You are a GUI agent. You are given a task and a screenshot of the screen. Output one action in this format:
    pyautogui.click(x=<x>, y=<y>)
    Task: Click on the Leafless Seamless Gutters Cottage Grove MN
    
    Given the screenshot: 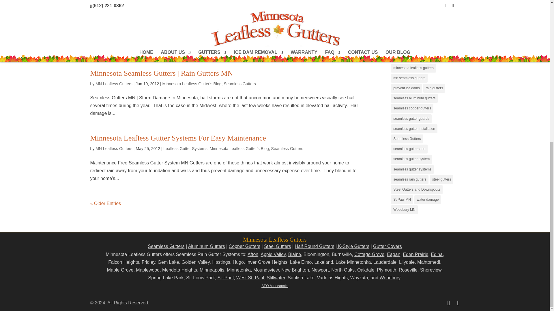 What is the action you would take?
    pyautogui.click(x=369, y=254)
    